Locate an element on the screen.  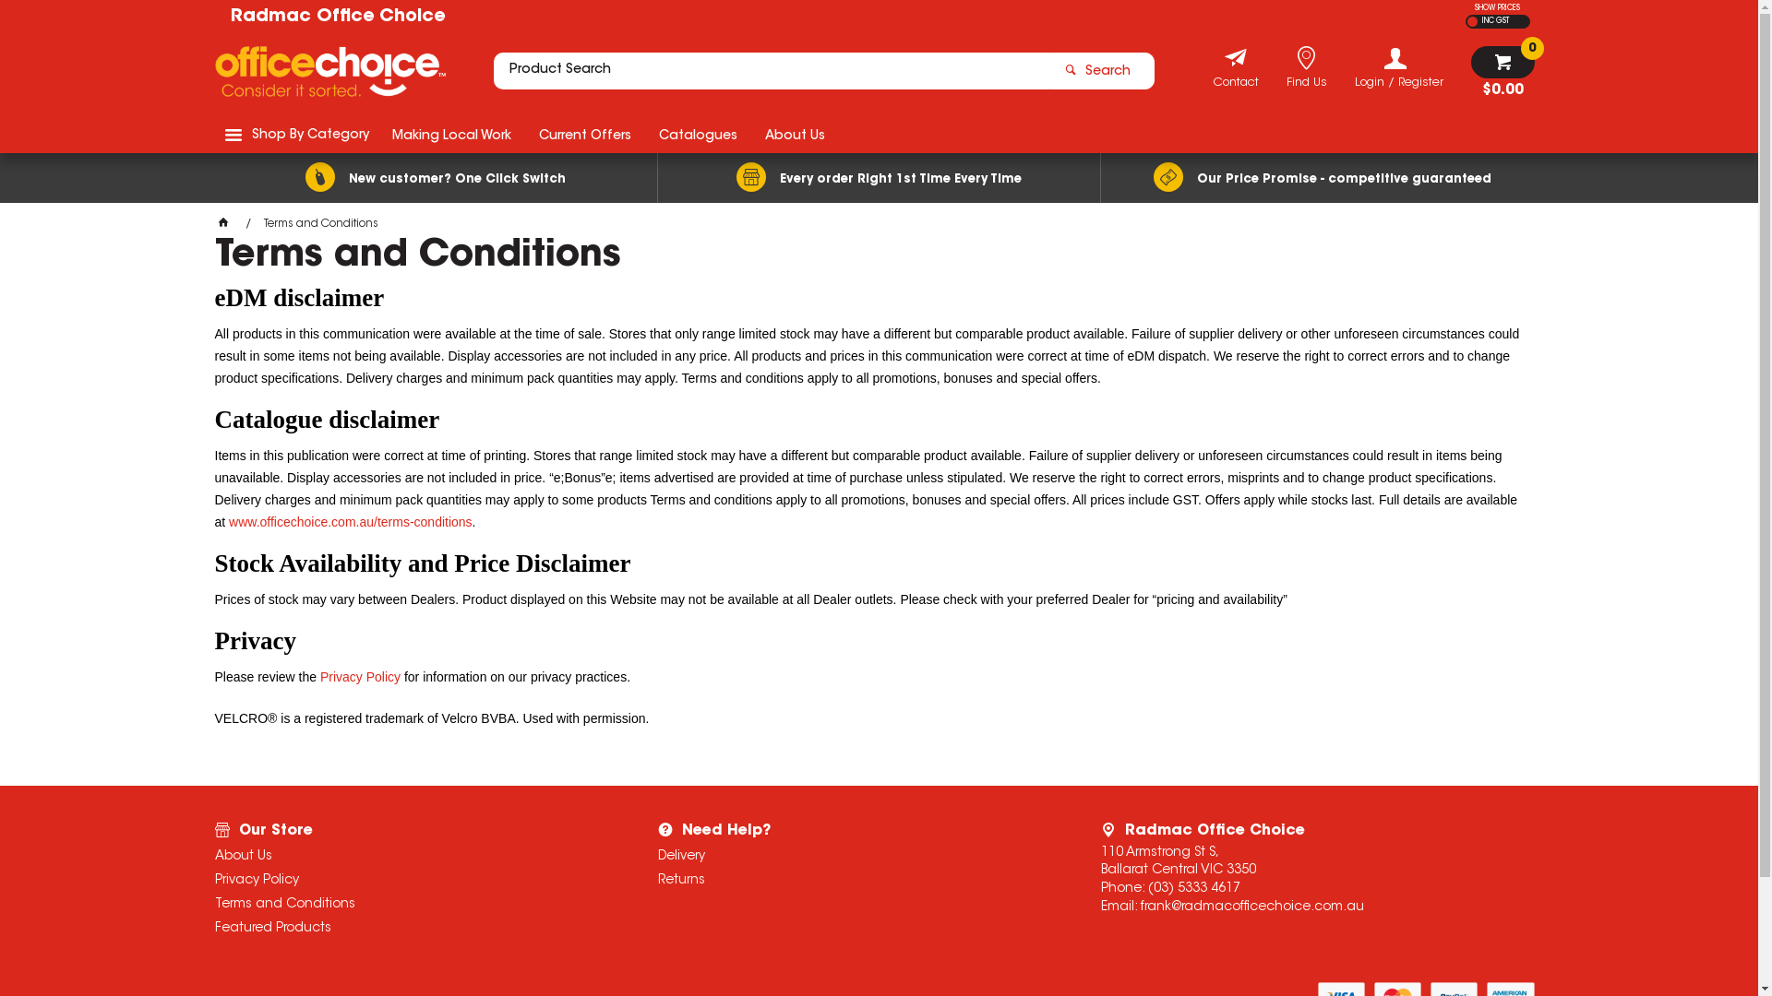
Terms and Conditions is located at coordinates (412, 905).